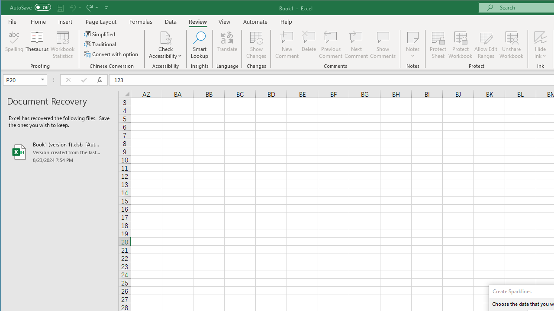  What do you see at coordinates (461, 45) in the screenshot?
I see `Protect Workbook...` at bounding box center [461, 45].